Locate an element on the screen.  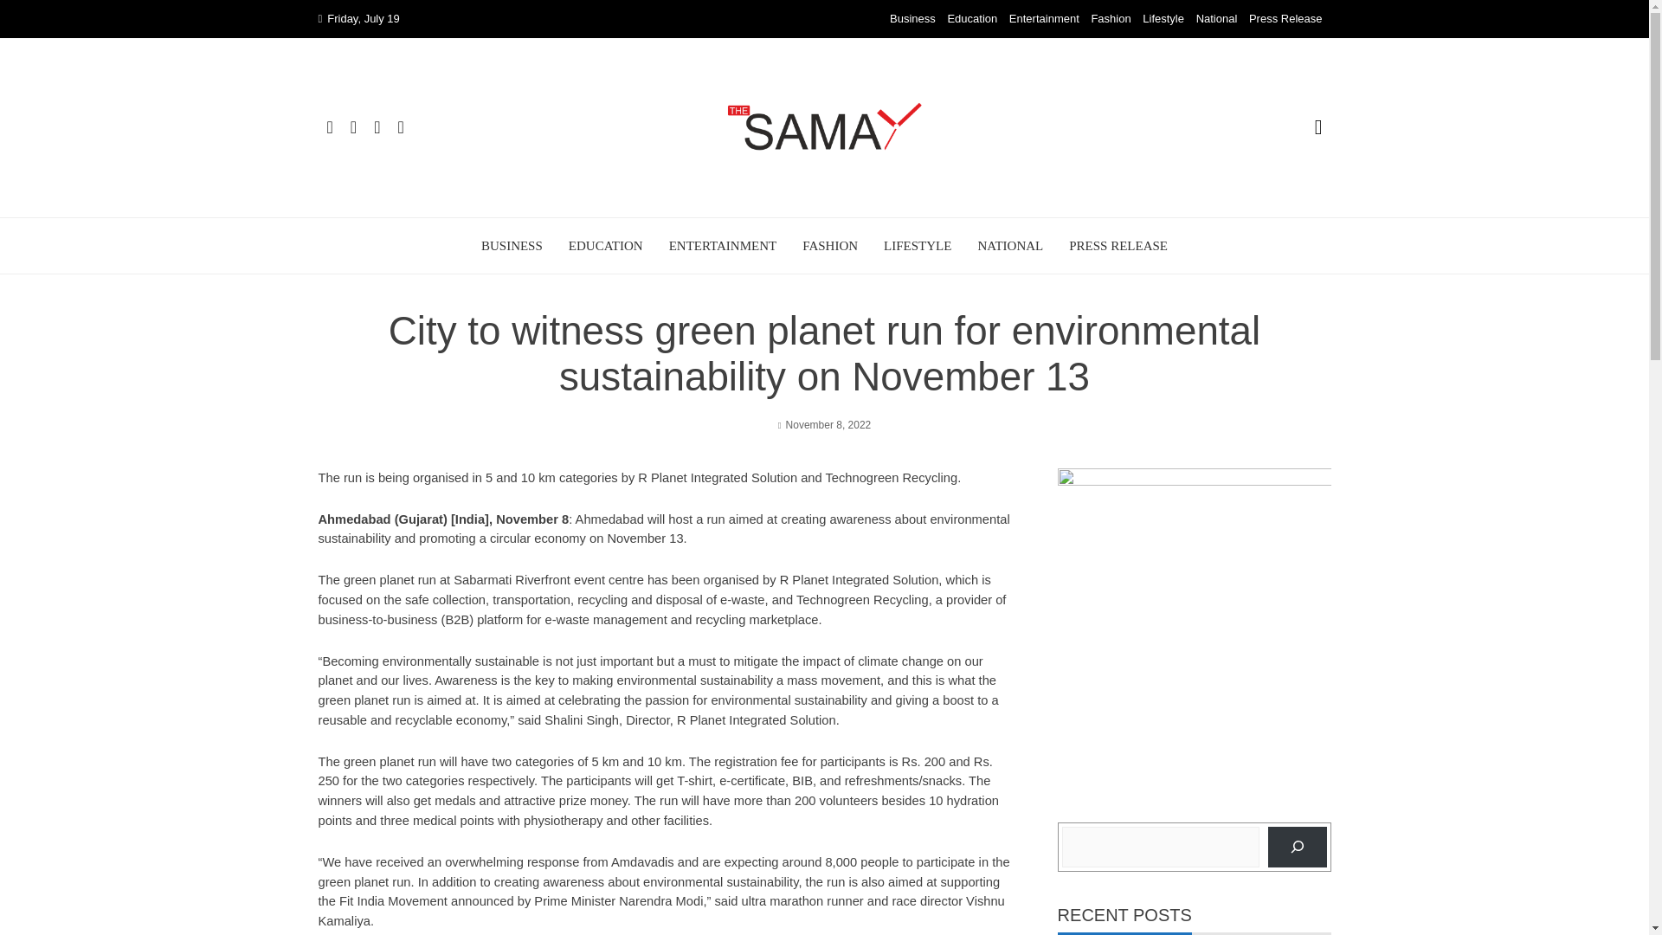
NATIONAL is located at coordinates (1009, 246).